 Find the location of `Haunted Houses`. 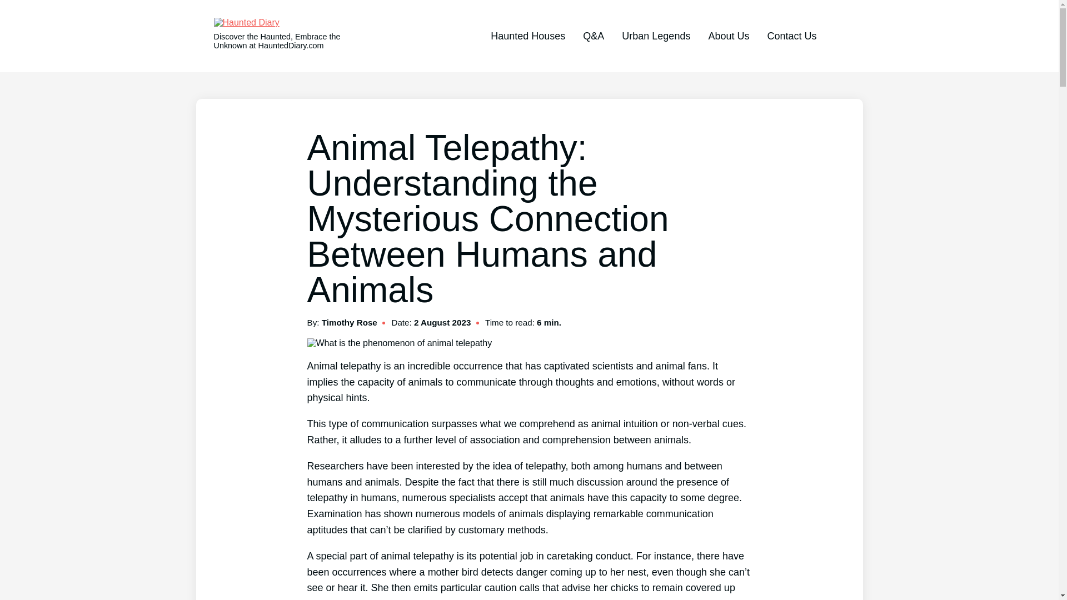

Haunted Houses is located at coordinates (528, 36).